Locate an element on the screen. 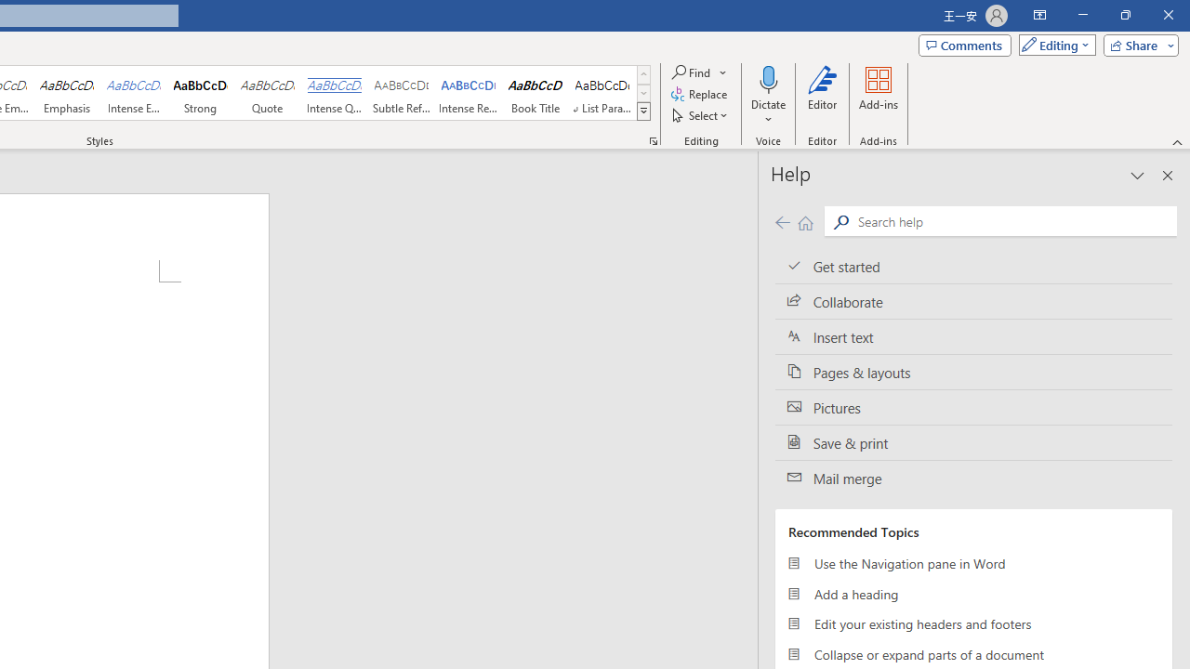  Strong is located at coordinates (201, 93).